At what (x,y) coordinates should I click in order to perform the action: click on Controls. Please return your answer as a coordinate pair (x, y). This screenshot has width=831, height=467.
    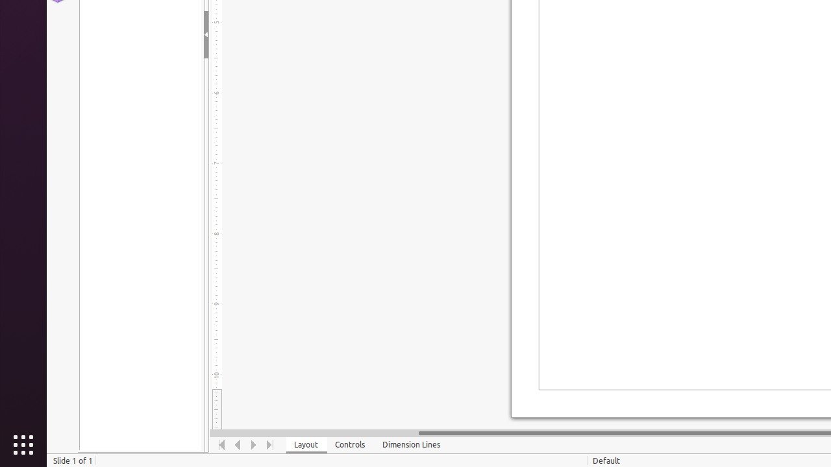
    Looking at the image, I should click on (351, 445).